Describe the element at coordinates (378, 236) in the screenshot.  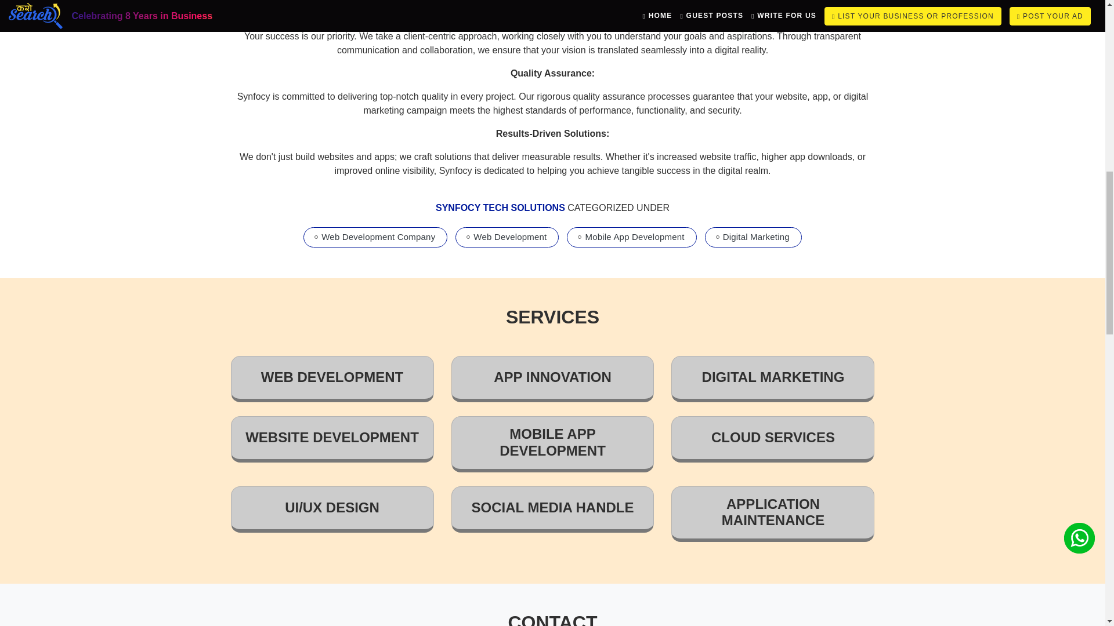
I see `Web Development Company` at that location.